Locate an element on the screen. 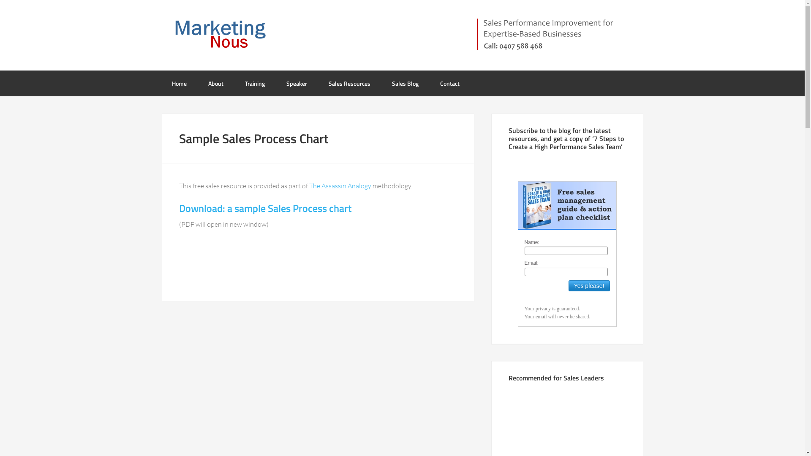 This screenshot has width=811, height=456. Sales Resources is located at coordinates (350, 84).